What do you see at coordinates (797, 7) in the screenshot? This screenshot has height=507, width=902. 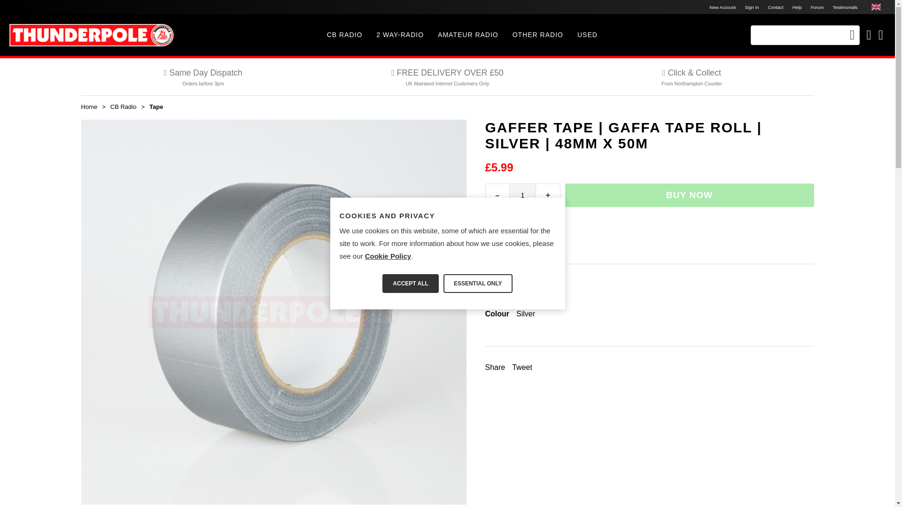 I see `Help` at bounding box center [797, 7].